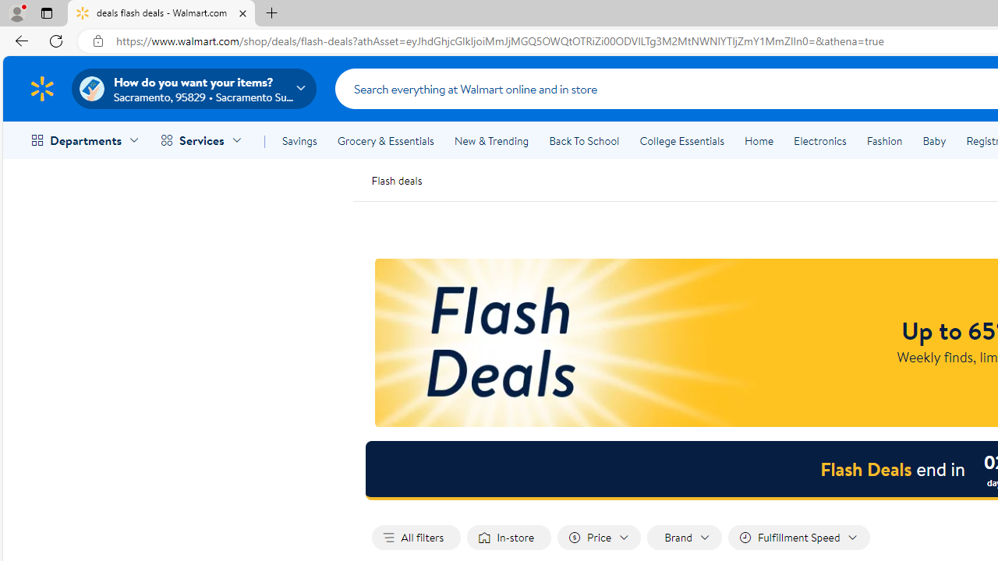 The image size is (998, 561). What do you see at coordinates (396, 179) in the screenshot?
I see `Flash deals` at bounding box center [396, 179].